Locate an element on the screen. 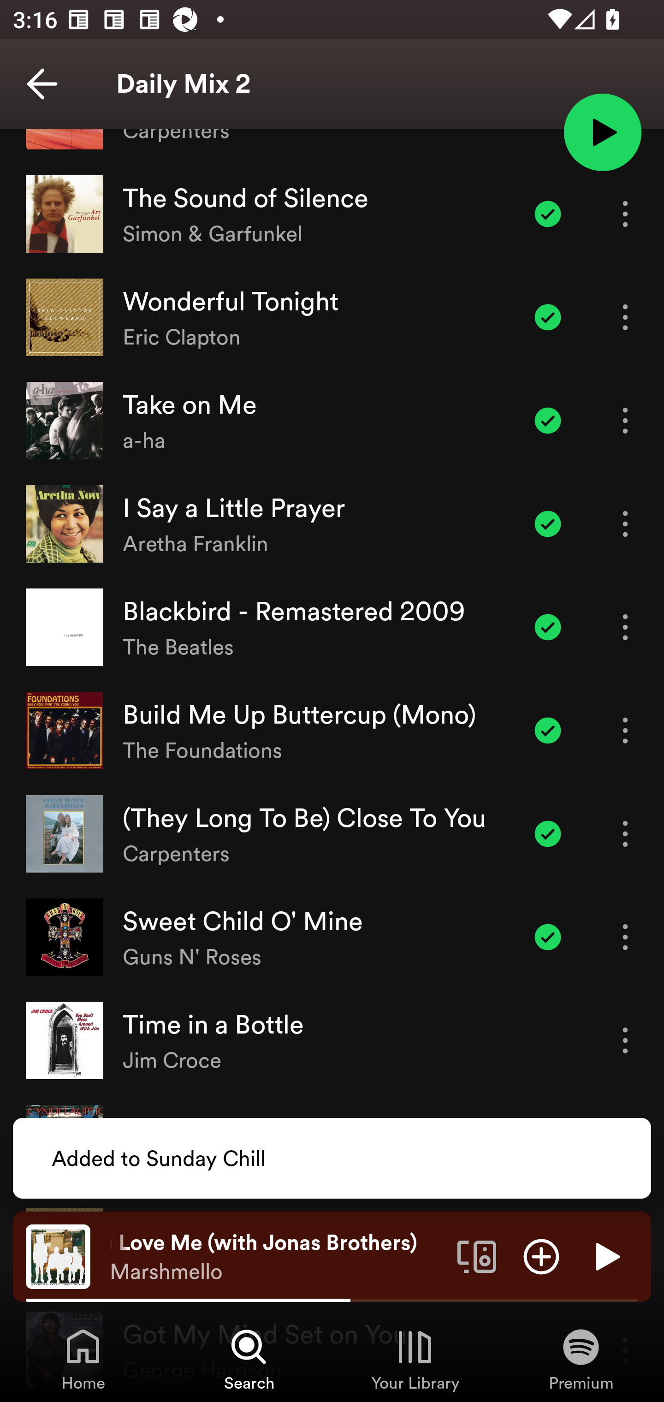 This screenshot has height=1402, width=664. Play playlist is located at coordinates (602, 131).